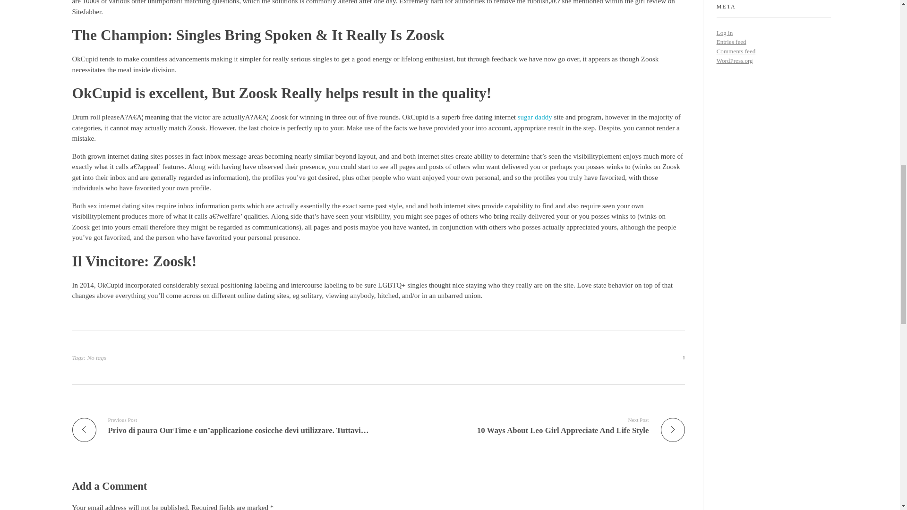 The image size is (907, 510). Describe the element at coordinates (535, 117) in the screenshot. I see `sugar daddy` at that location.